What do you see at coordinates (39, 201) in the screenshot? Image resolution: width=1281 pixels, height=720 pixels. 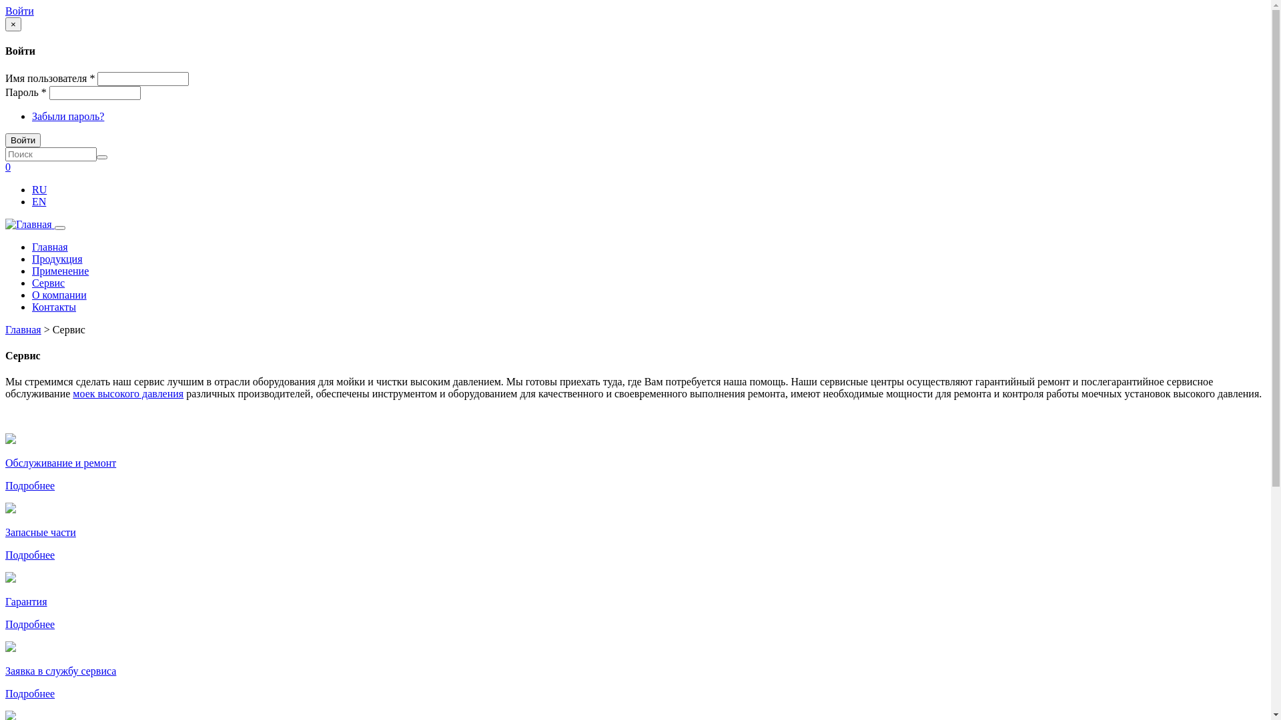 I see `EN` at bounding box center [39, 201].